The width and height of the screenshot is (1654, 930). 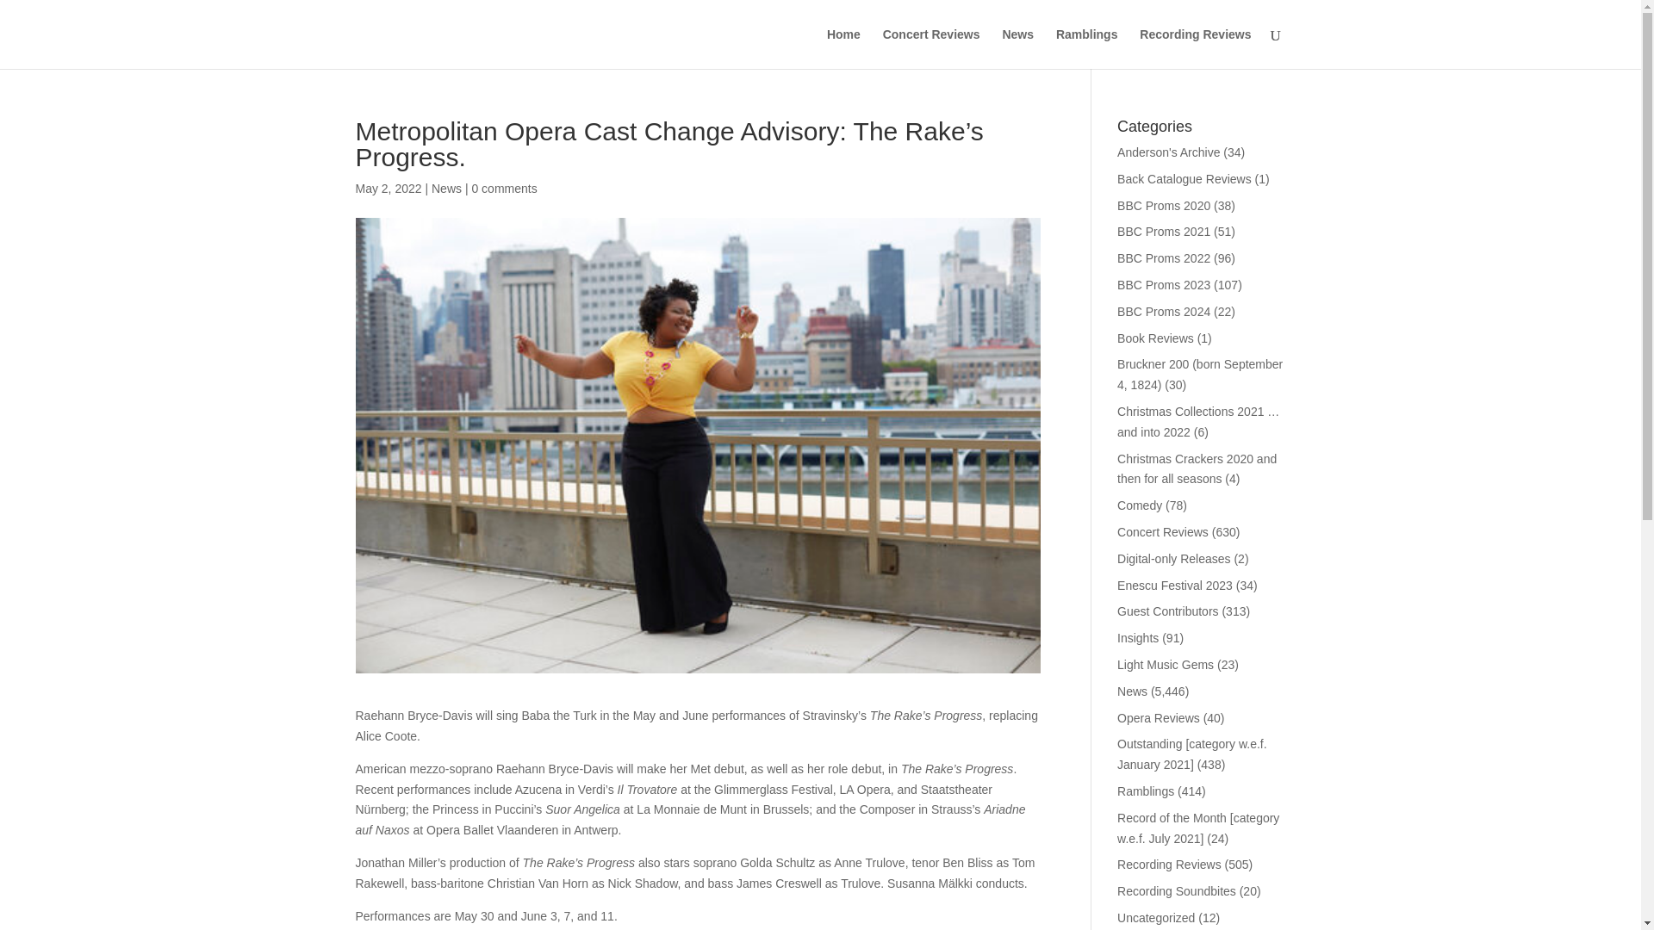 I want to click on Ramblings, so click(x=1087, y=48).